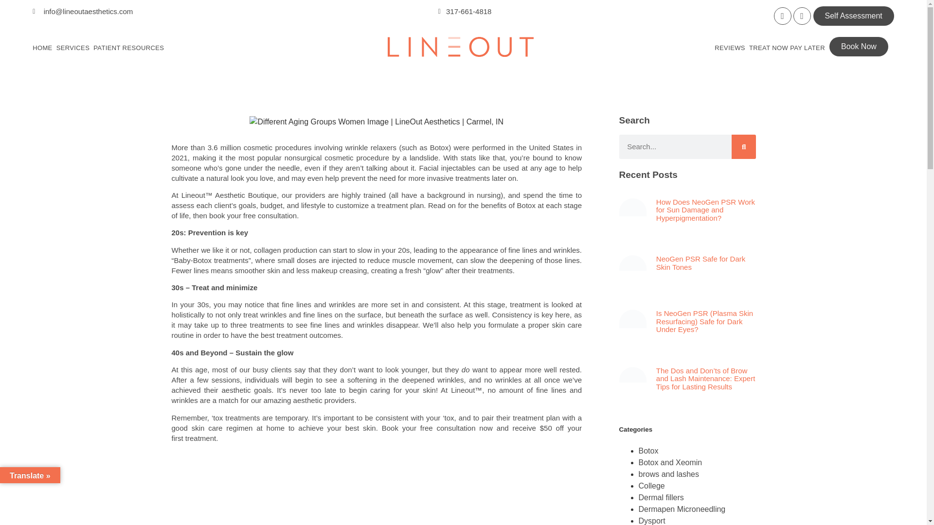 Image resolution: width=934 pixels, height=525 pixels. Describe the element at coordinates (128, 48) in the screenshot. I see `PATIENT RESOURCES` at that location.